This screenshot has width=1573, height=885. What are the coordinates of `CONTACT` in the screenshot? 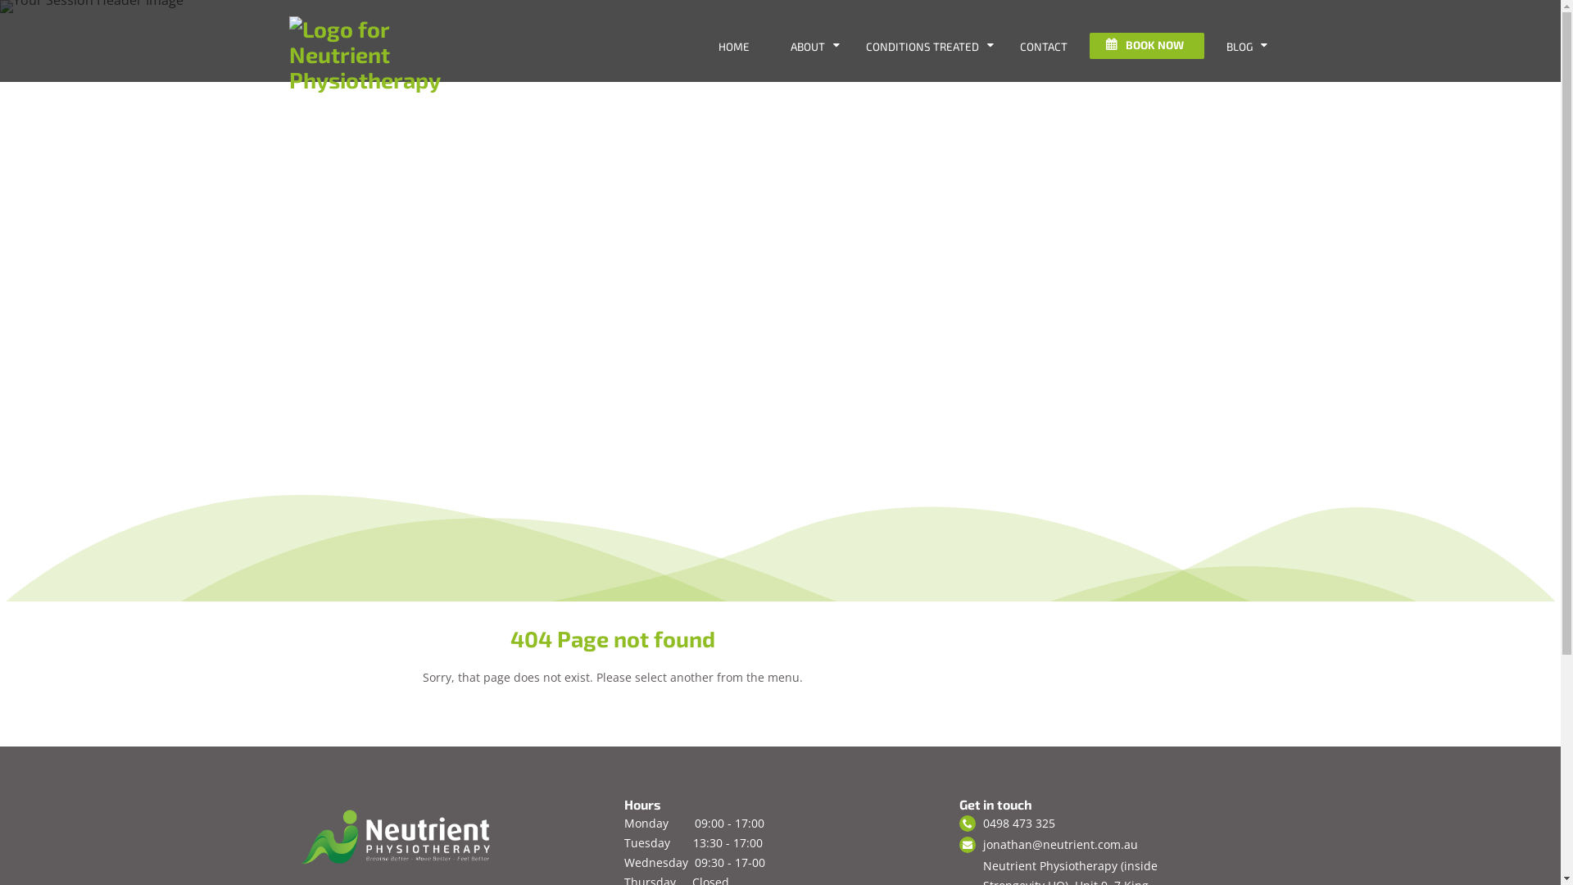 It's located at (1044, 48).